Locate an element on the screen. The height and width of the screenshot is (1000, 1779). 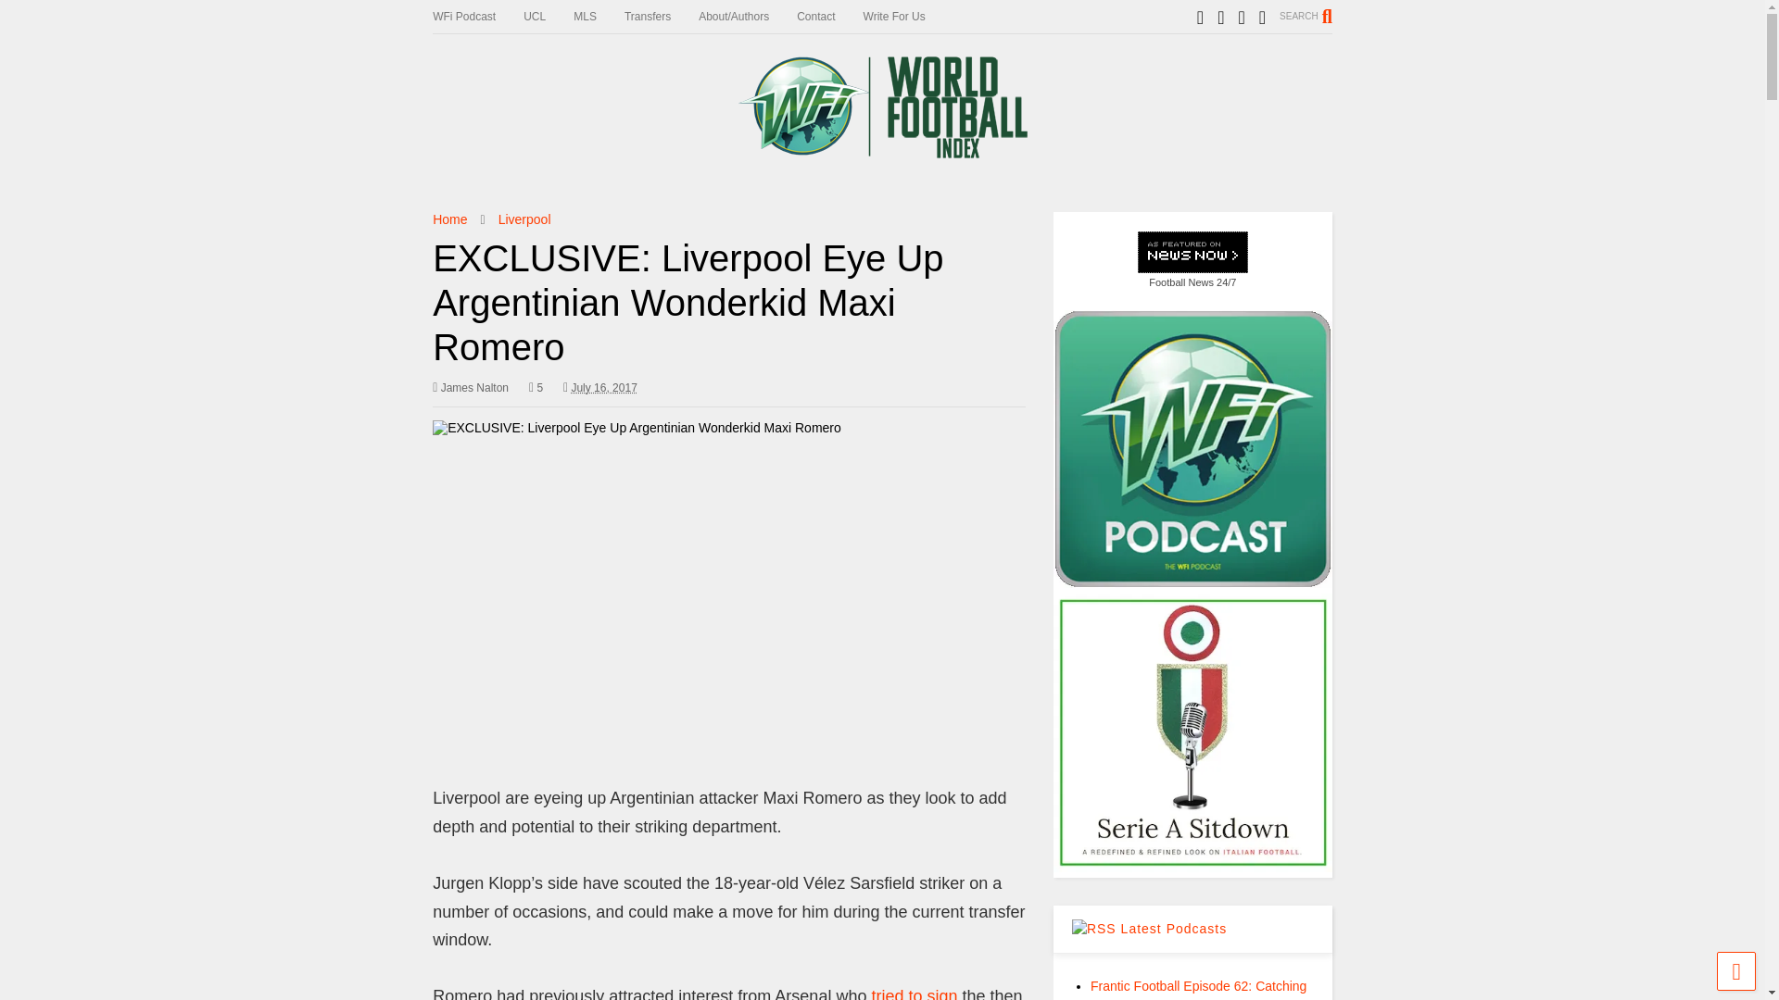
SEARCH is located at coordinates (1306, 16).